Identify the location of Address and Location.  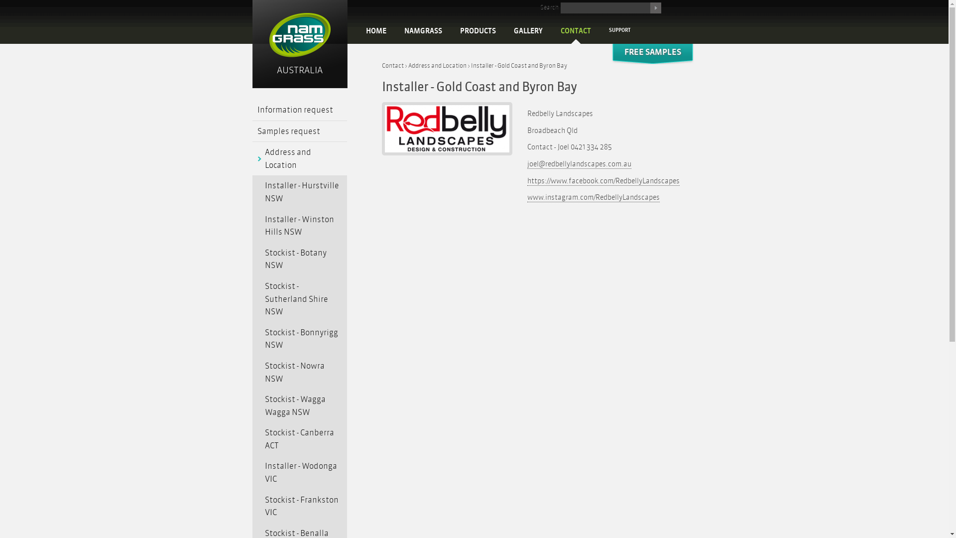
(437, 66).